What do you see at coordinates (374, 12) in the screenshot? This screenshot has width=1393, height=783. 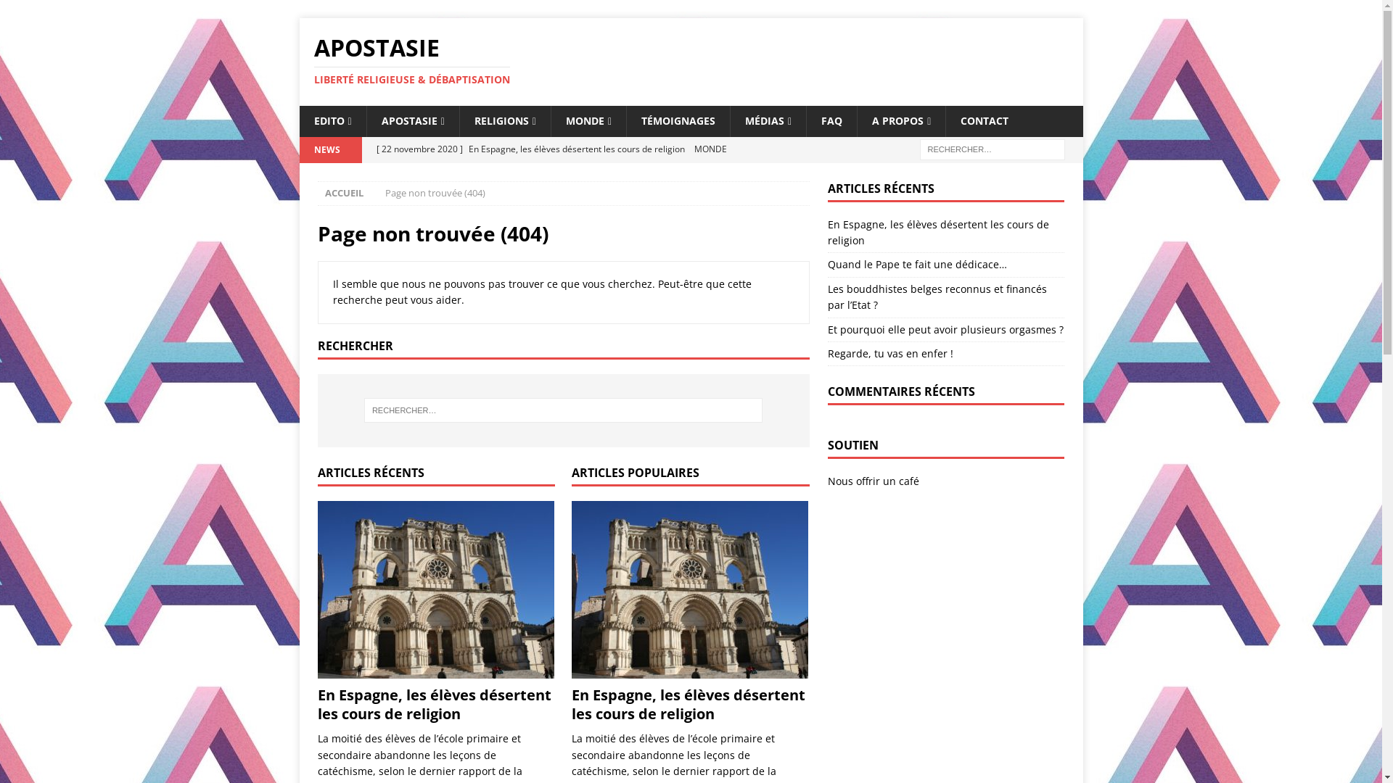 I see `Rechercher` at bounding box center [374, 12].